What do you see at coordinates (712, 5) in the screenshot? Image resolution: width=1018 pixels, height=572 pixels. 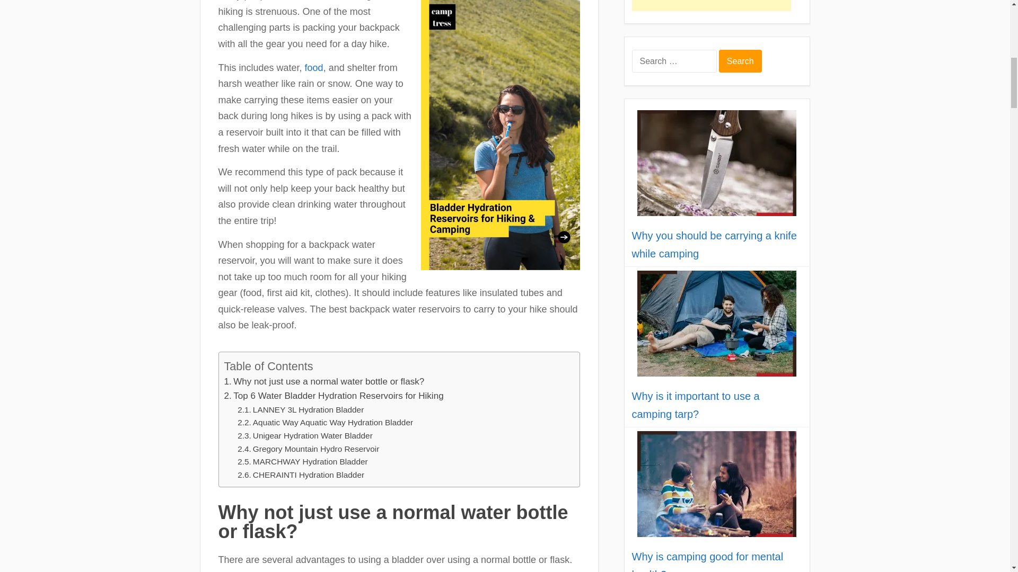 I see `Advertisement` at bounding box center [712, 5].